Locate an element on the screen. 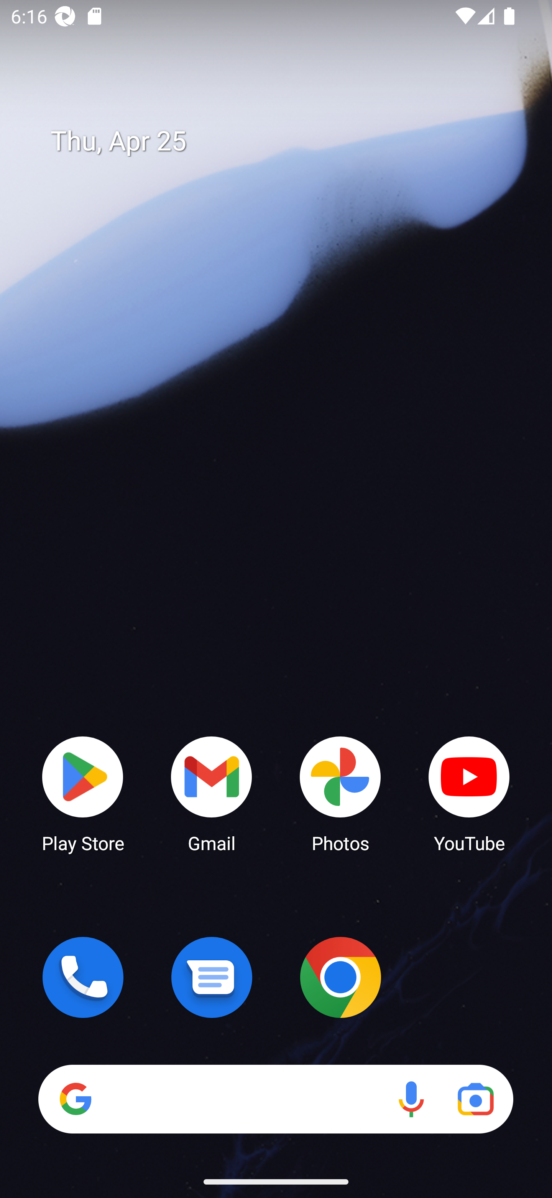  Chrome is located at coordinates (340, 977).